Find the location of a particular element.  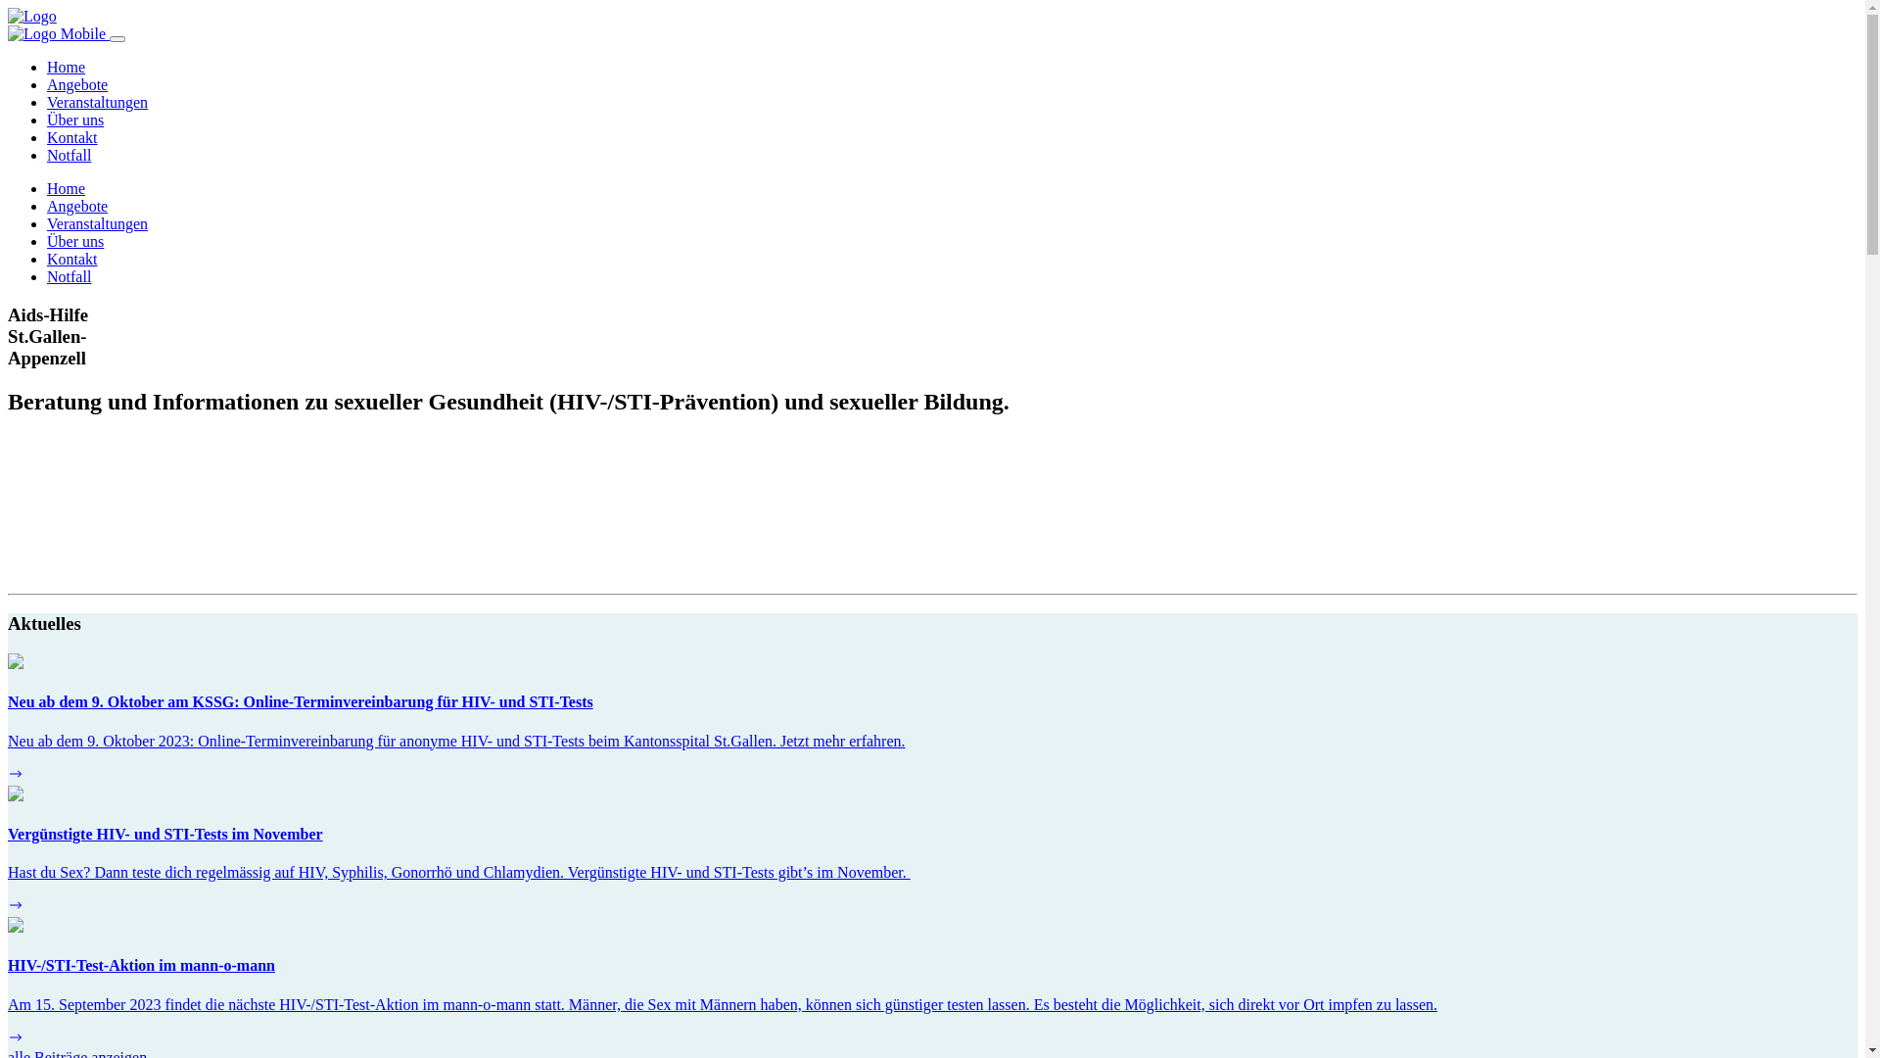

Angebote is located at coordinates (77, 84).